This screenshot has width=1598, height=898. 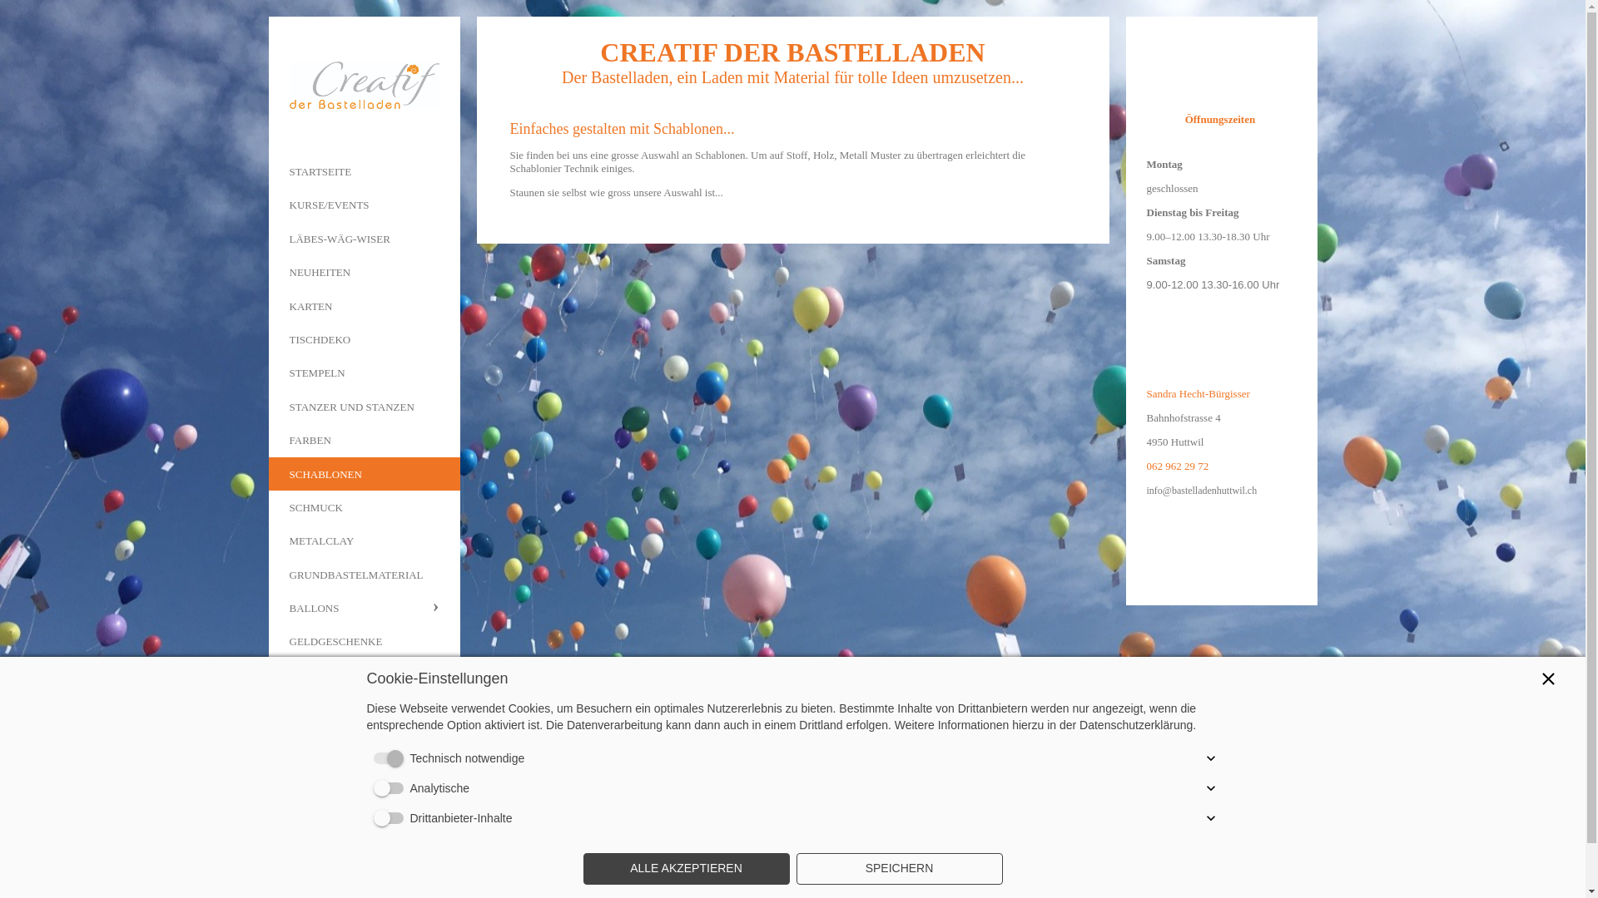 I want to click on KONTAKT, so click(x=364, y=743).